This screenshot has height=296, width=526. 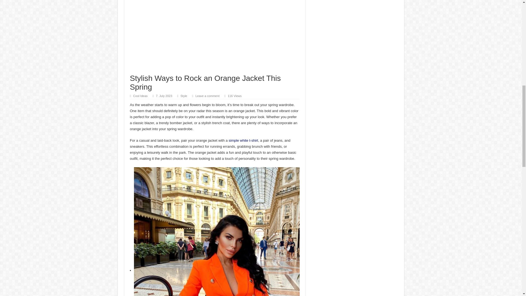 What do you see at coordinates (184, 96) in the screenshot?
I see `Style` at bounding box center [184, 96].